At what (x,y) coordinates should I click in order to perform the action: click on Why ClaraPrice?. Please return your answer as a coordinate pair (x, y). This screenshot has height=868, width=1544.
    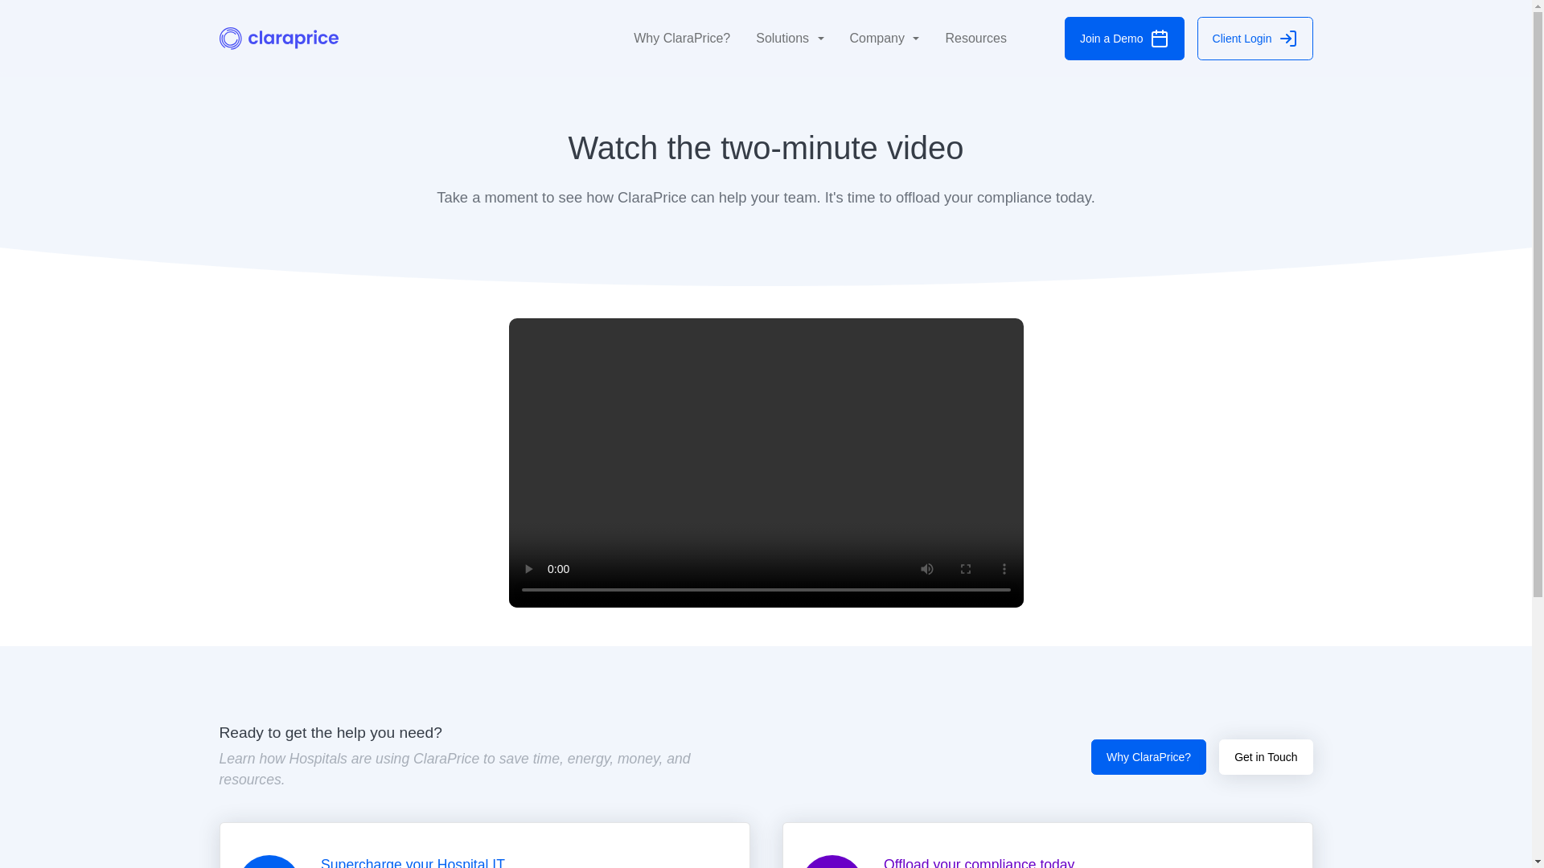
    Looking at the image, I should click on (1148, 757).